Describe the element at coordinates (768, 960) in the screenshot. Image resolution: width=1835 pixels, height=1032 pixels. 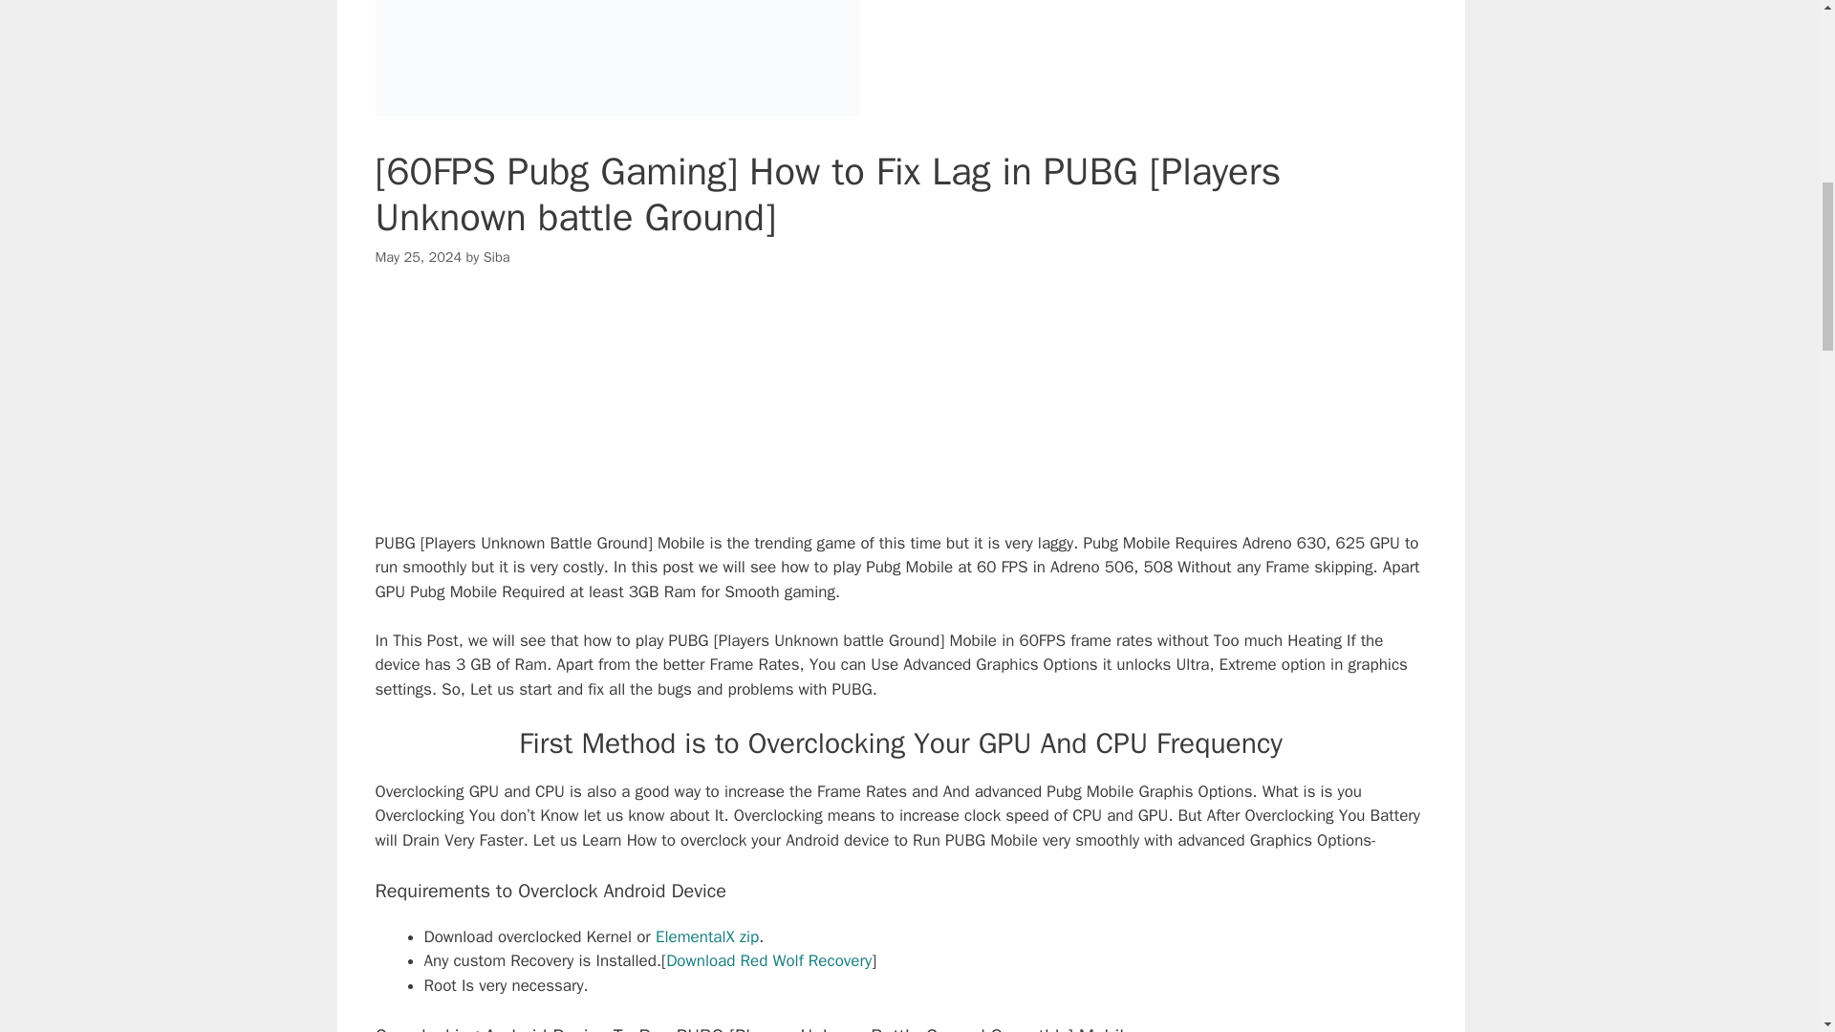
I see `Download Red Wolf Recovery` at that location.